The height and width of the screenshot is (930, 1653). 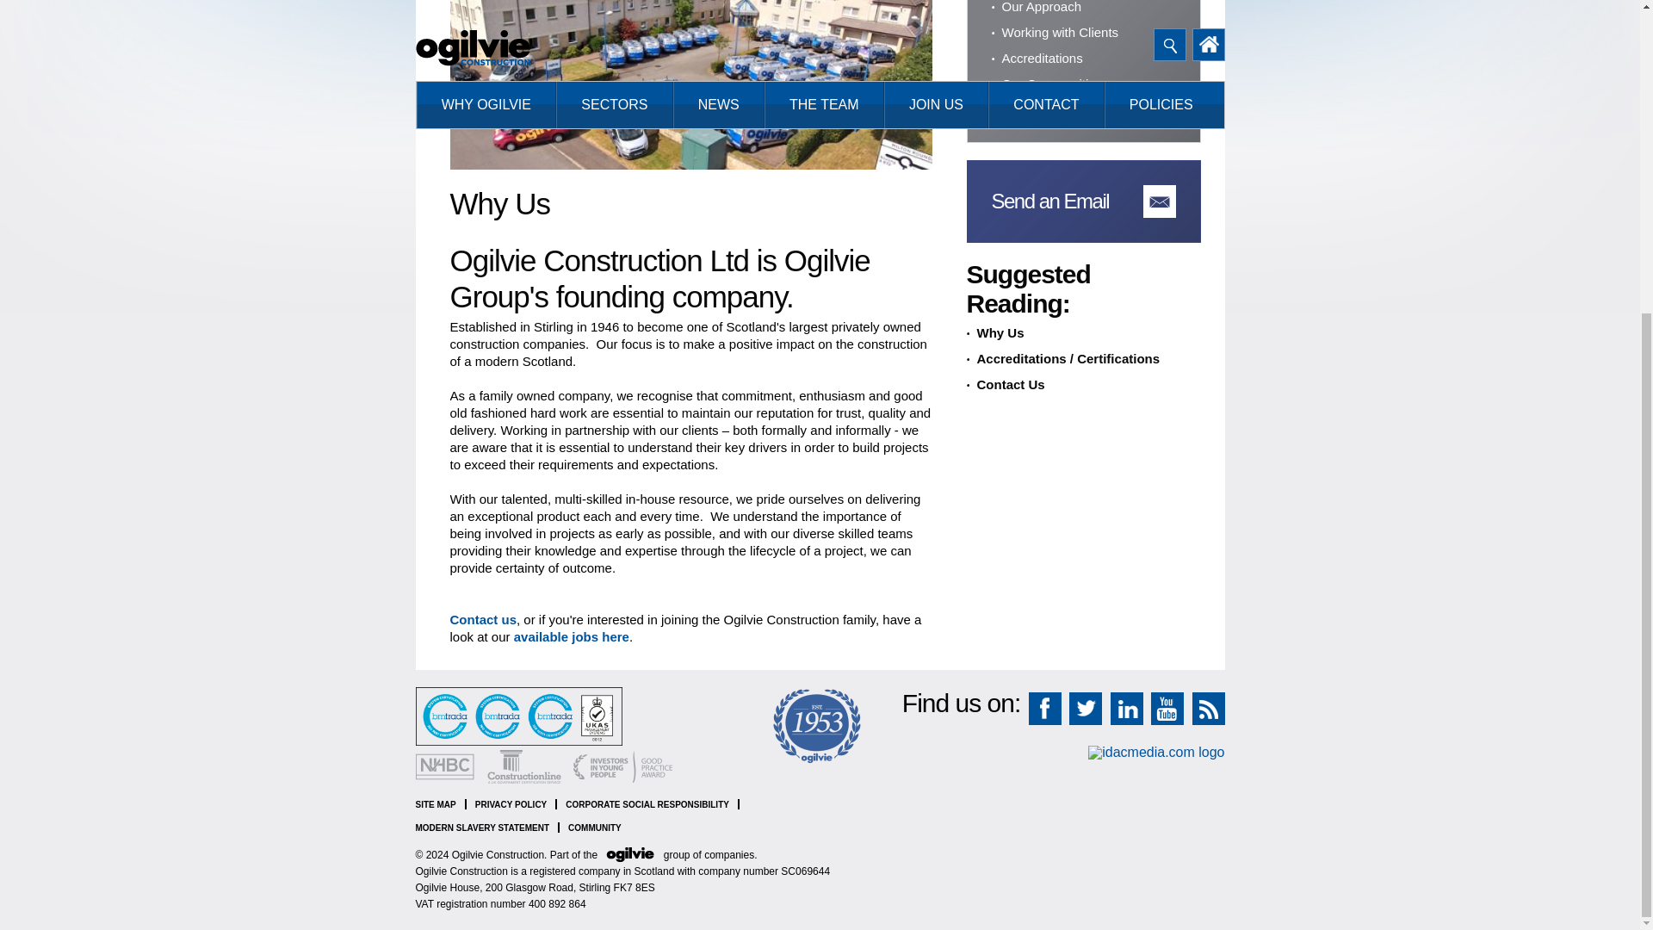 I want to click on Ogilvie Construction jobs in Scotland, so click(x=572, y=637).